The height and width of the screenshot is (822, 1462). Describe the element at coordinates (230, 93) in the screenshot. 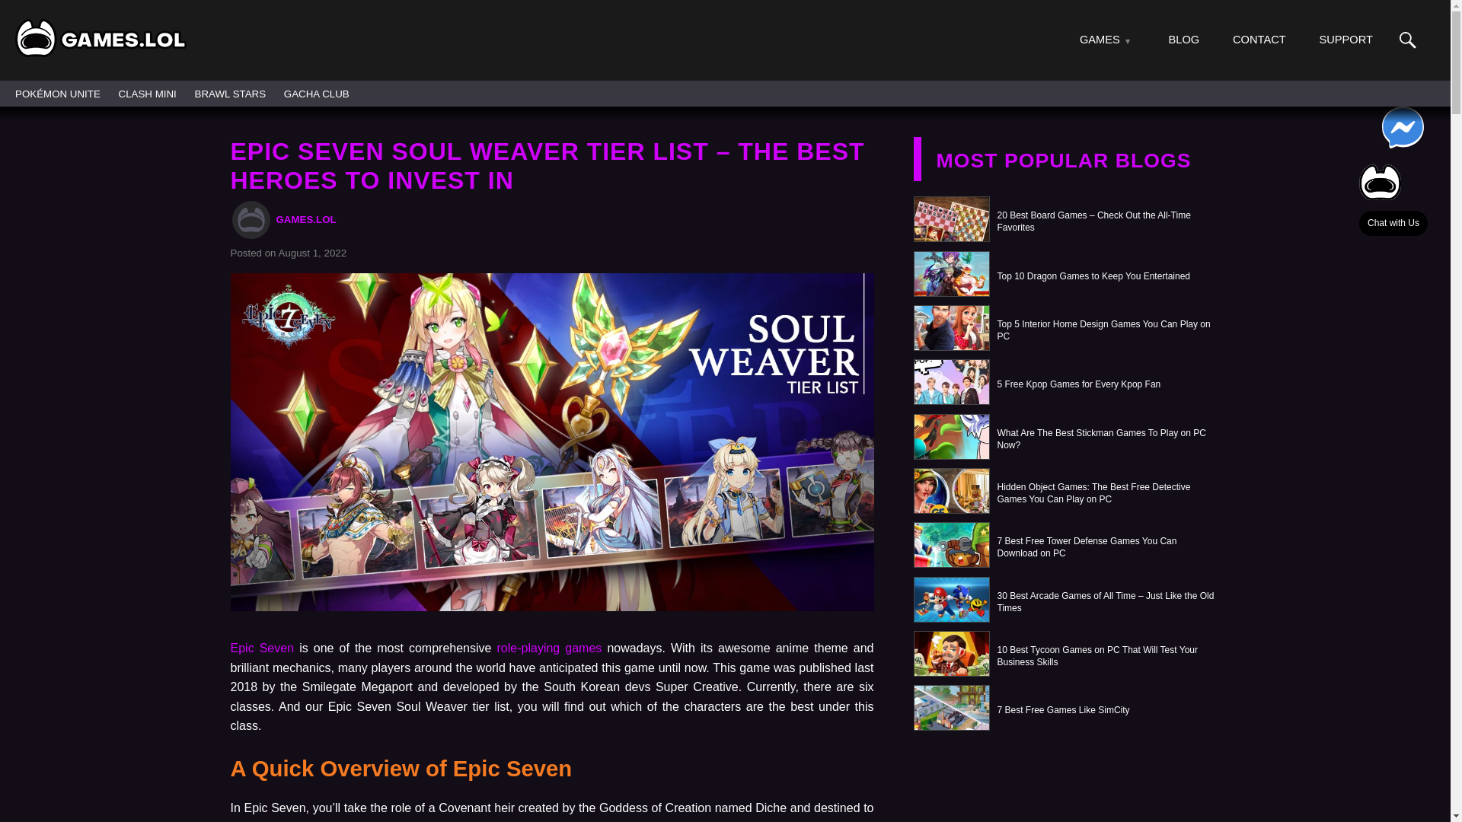

I see `BRAWL STARS` at that location.